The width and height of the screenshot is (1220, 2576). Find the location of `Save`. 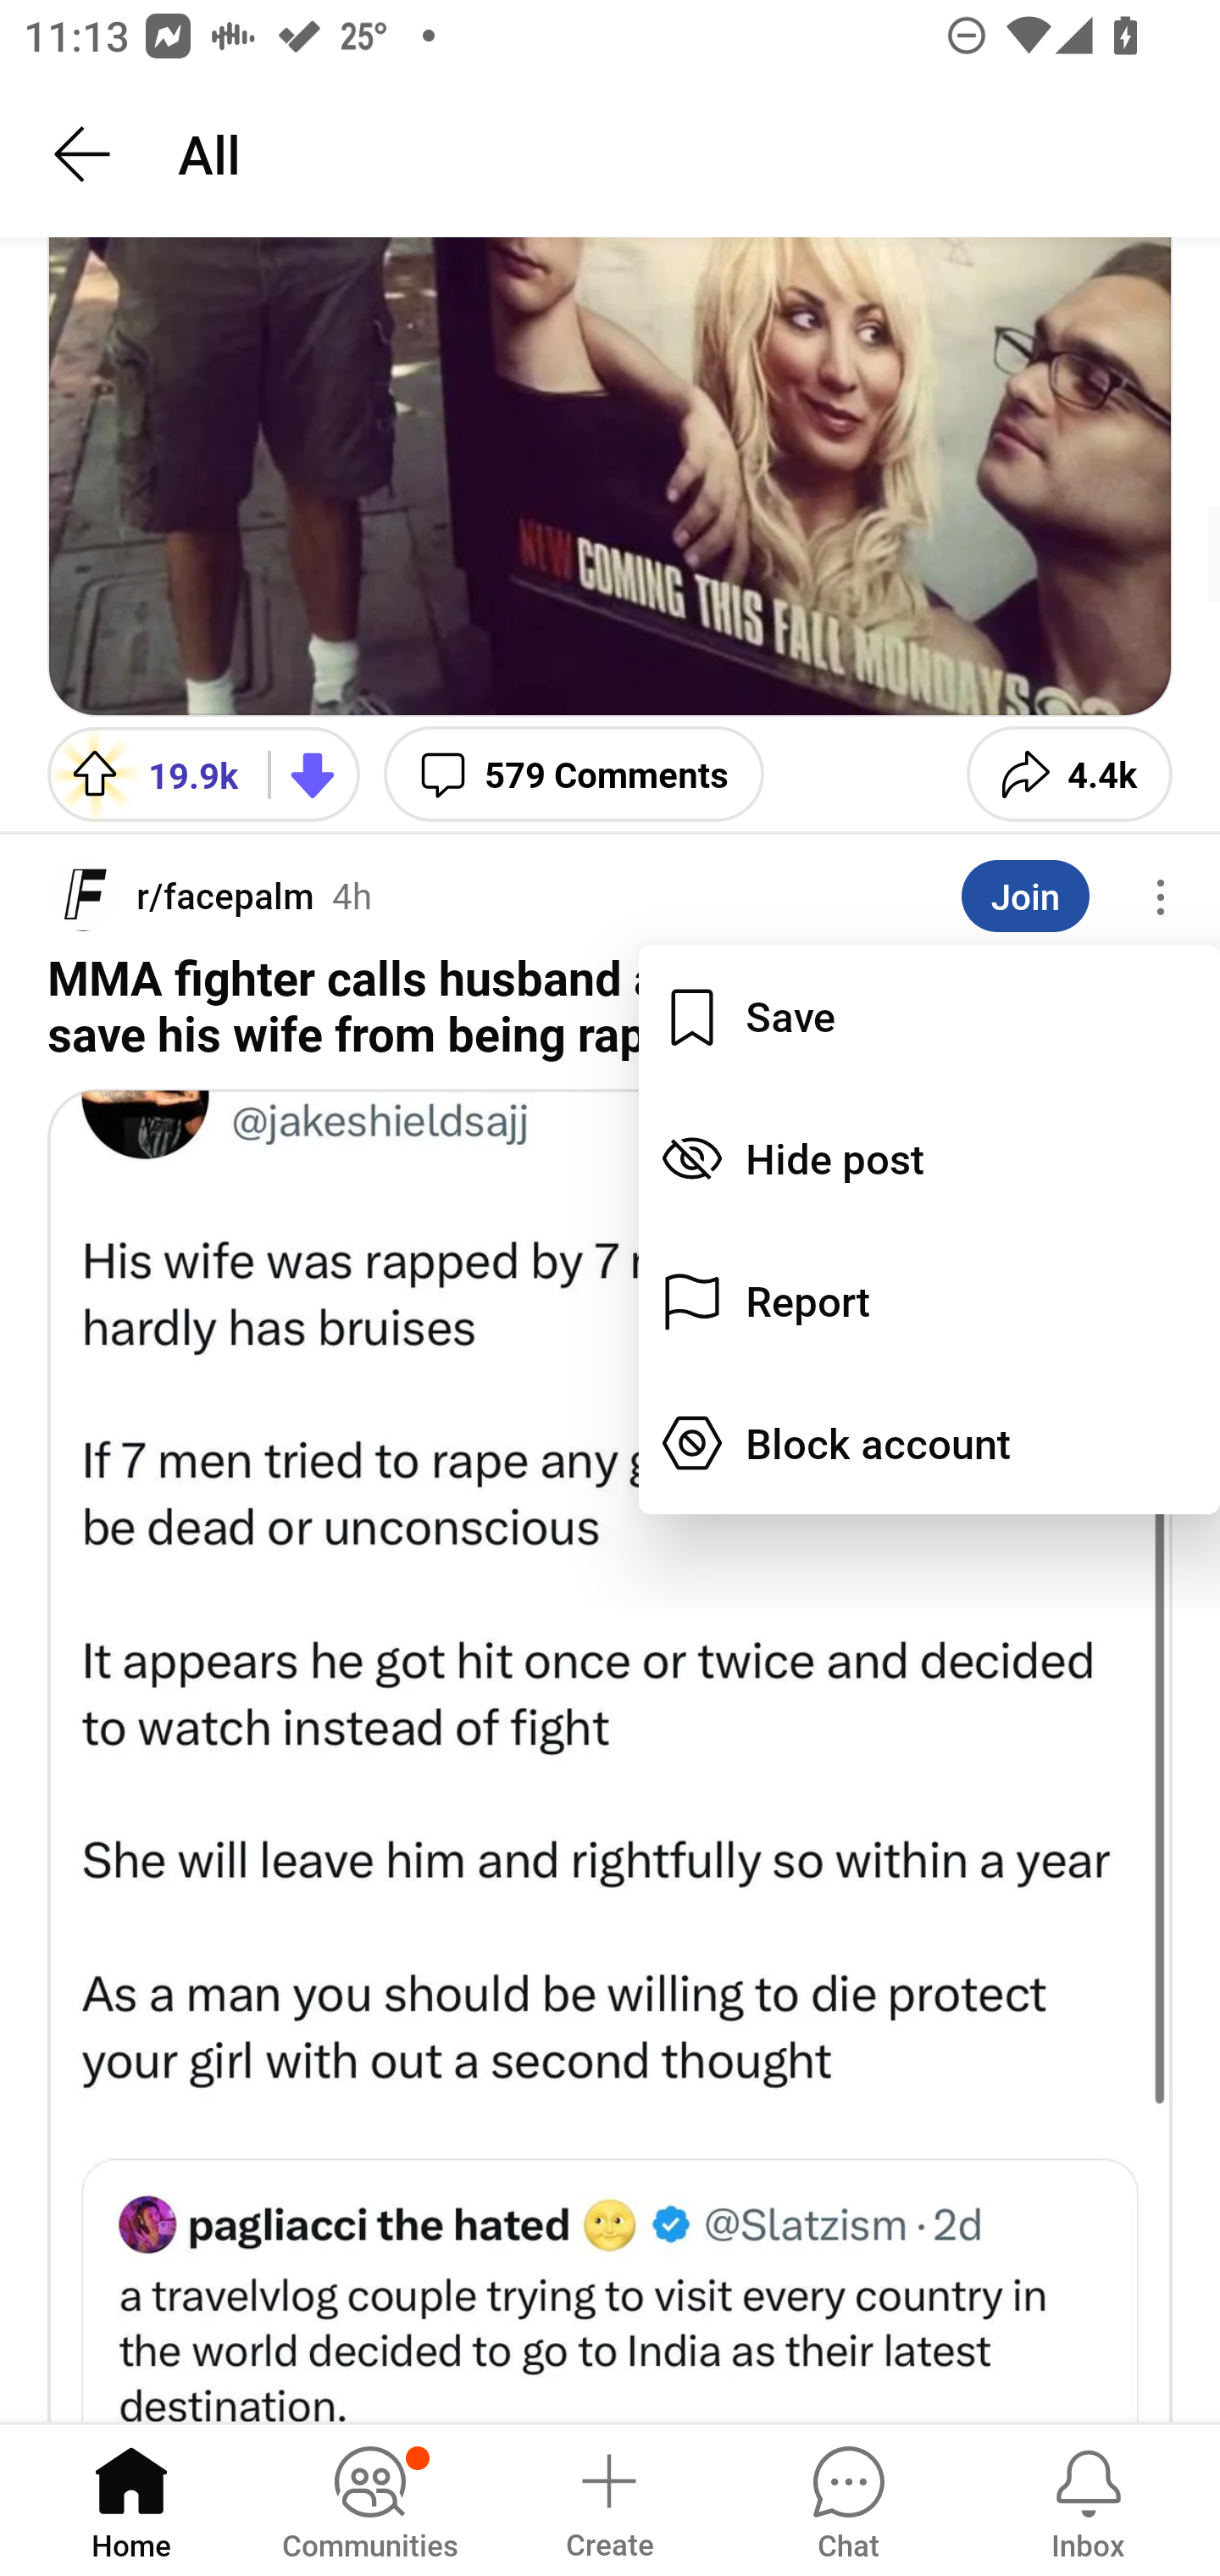

Save is located at coordinates (929, 1015).